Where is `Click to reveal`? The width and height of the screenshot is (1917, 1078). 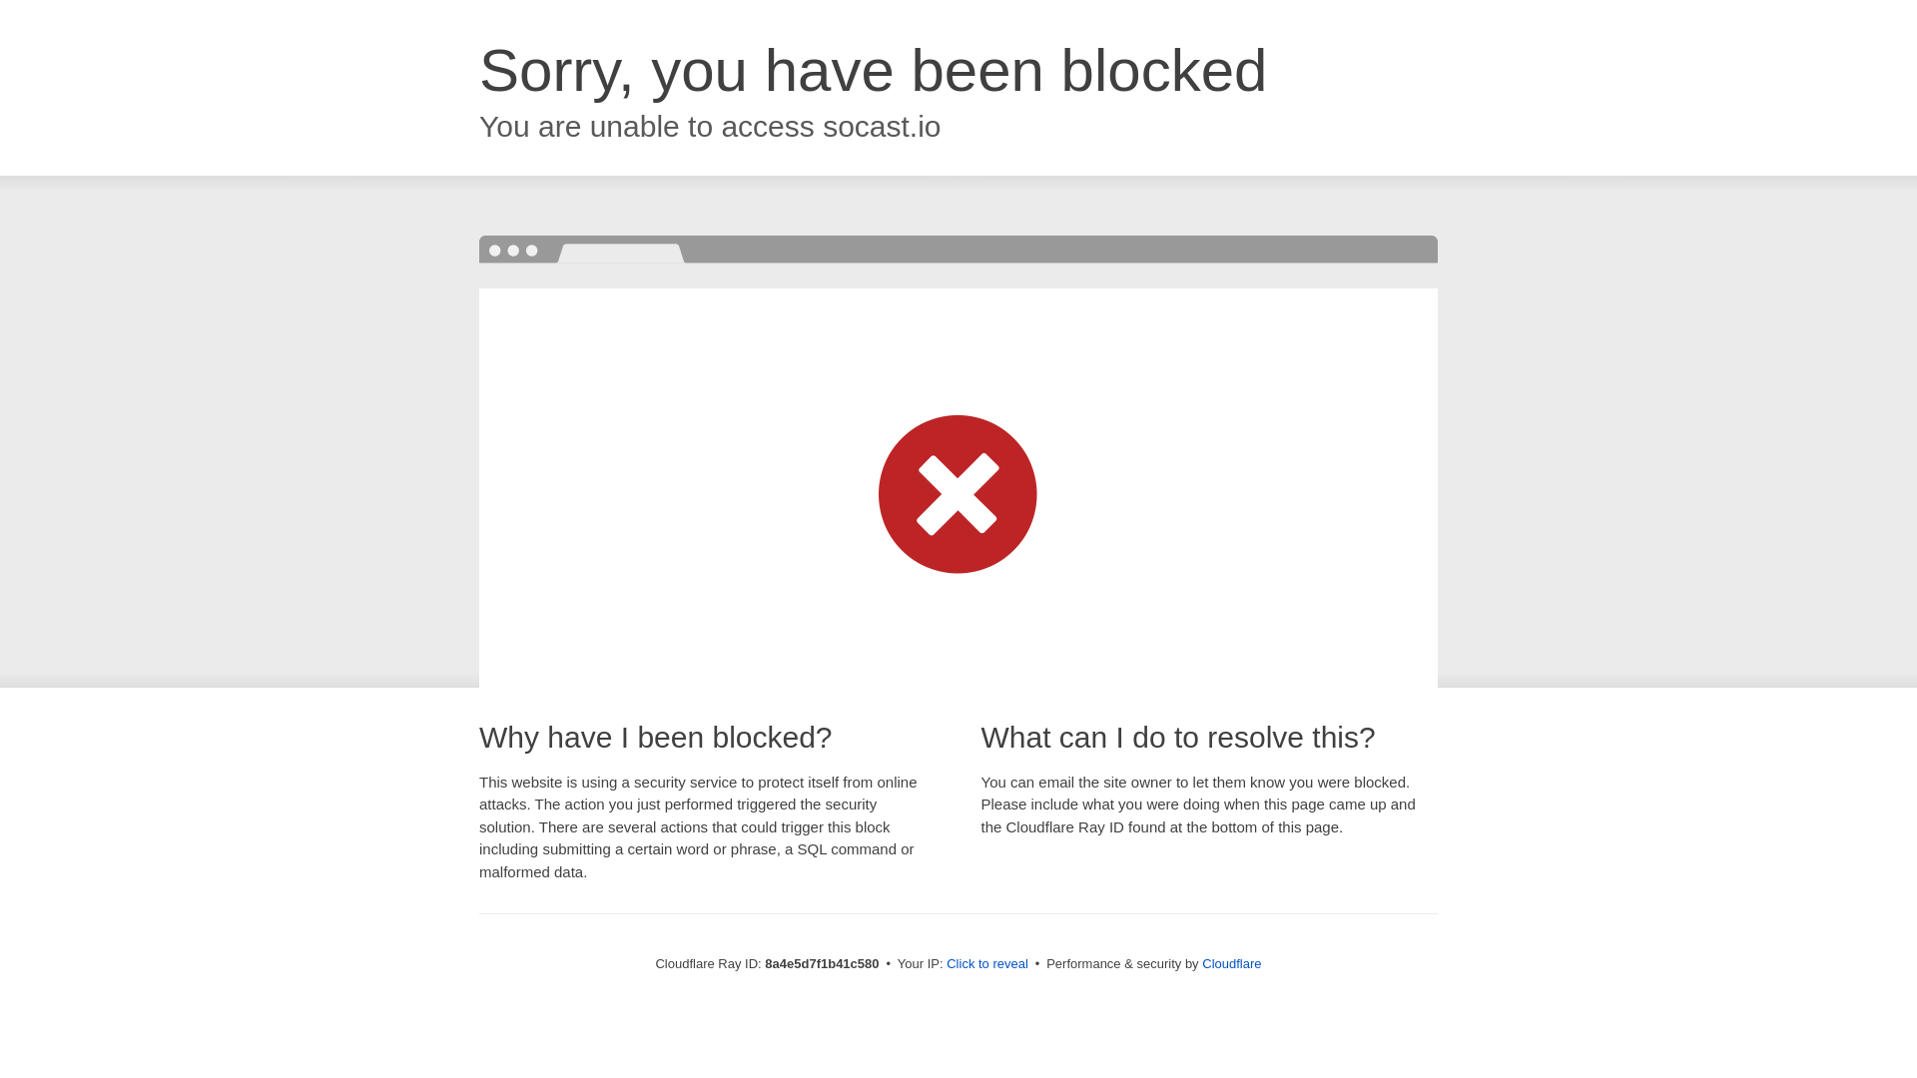 Click to reveal is located at coordinates (986, 964).